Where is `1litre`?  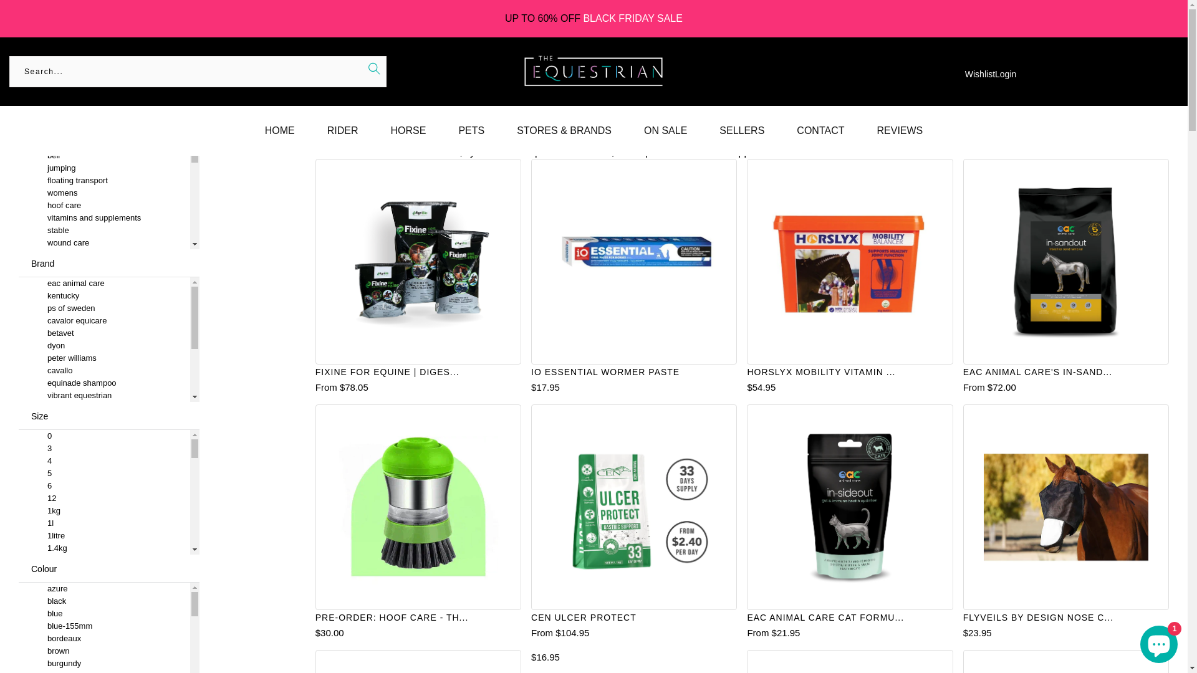 1litre is located at coordinates (105, 536).